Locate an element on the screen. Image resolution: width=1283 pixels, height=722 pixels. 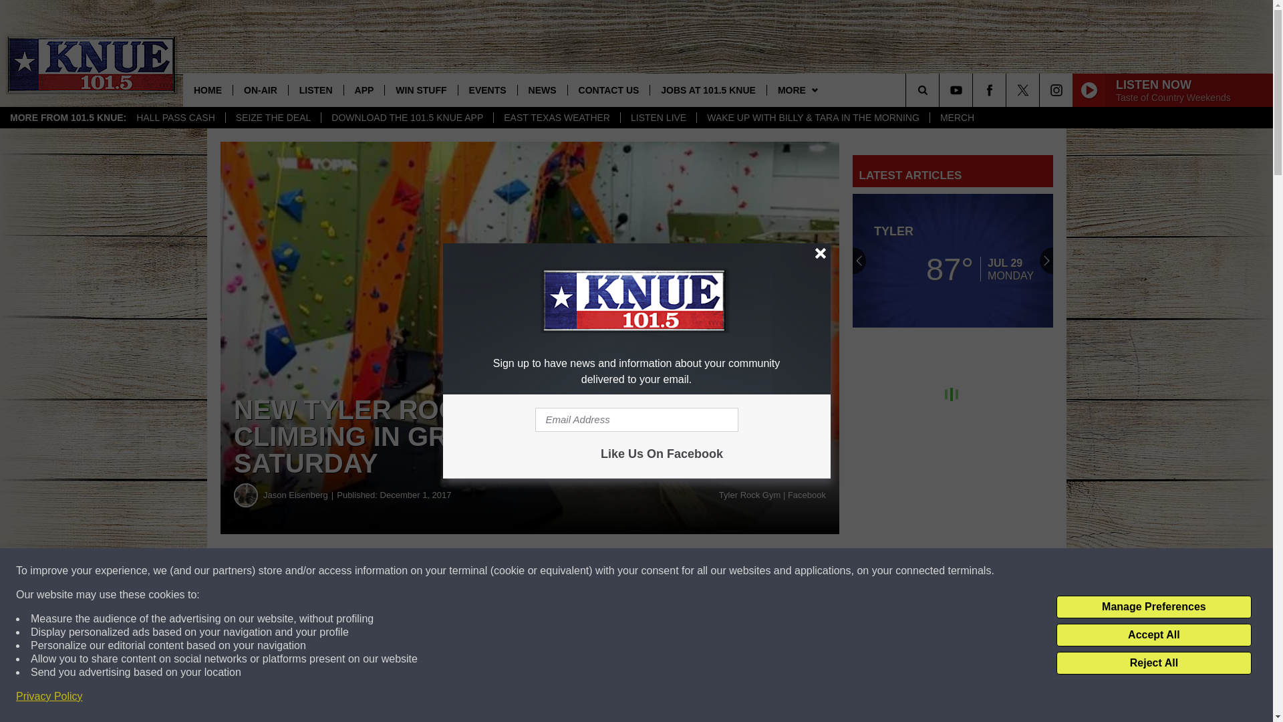
SEIZE THE DEAL is located at coordinates (273, 118).